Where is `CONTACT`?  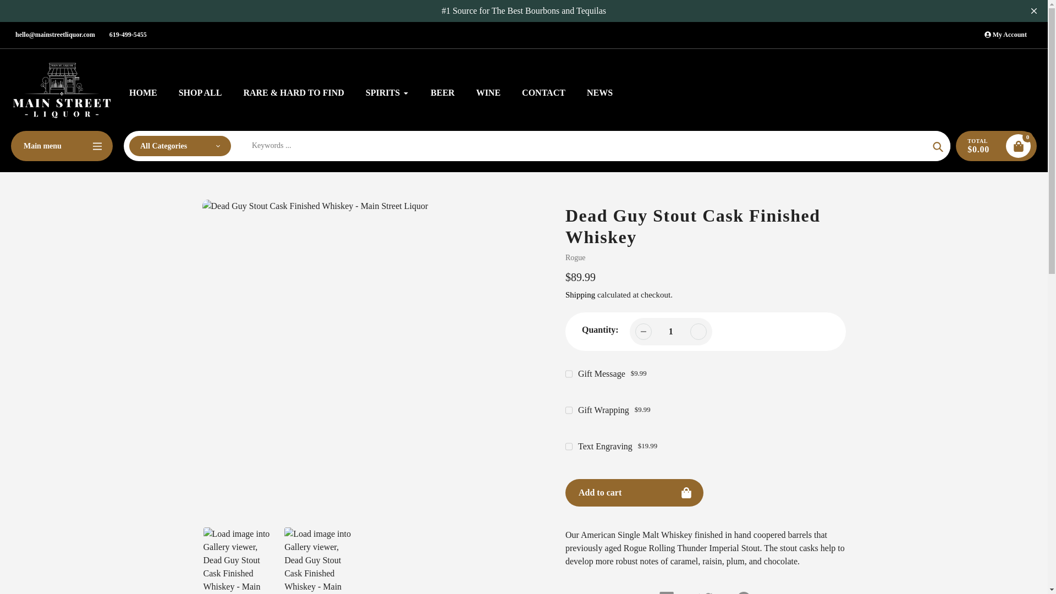 CONTACT is located at coordinates (543, 92).